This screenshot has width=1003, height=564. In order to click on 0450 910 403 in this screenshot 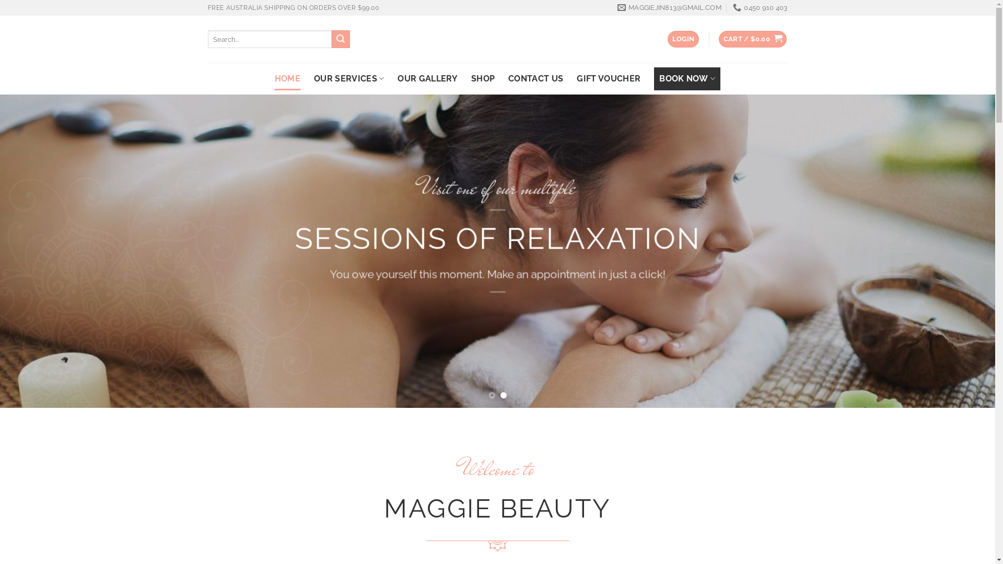, I will do `click(760, 7)`.